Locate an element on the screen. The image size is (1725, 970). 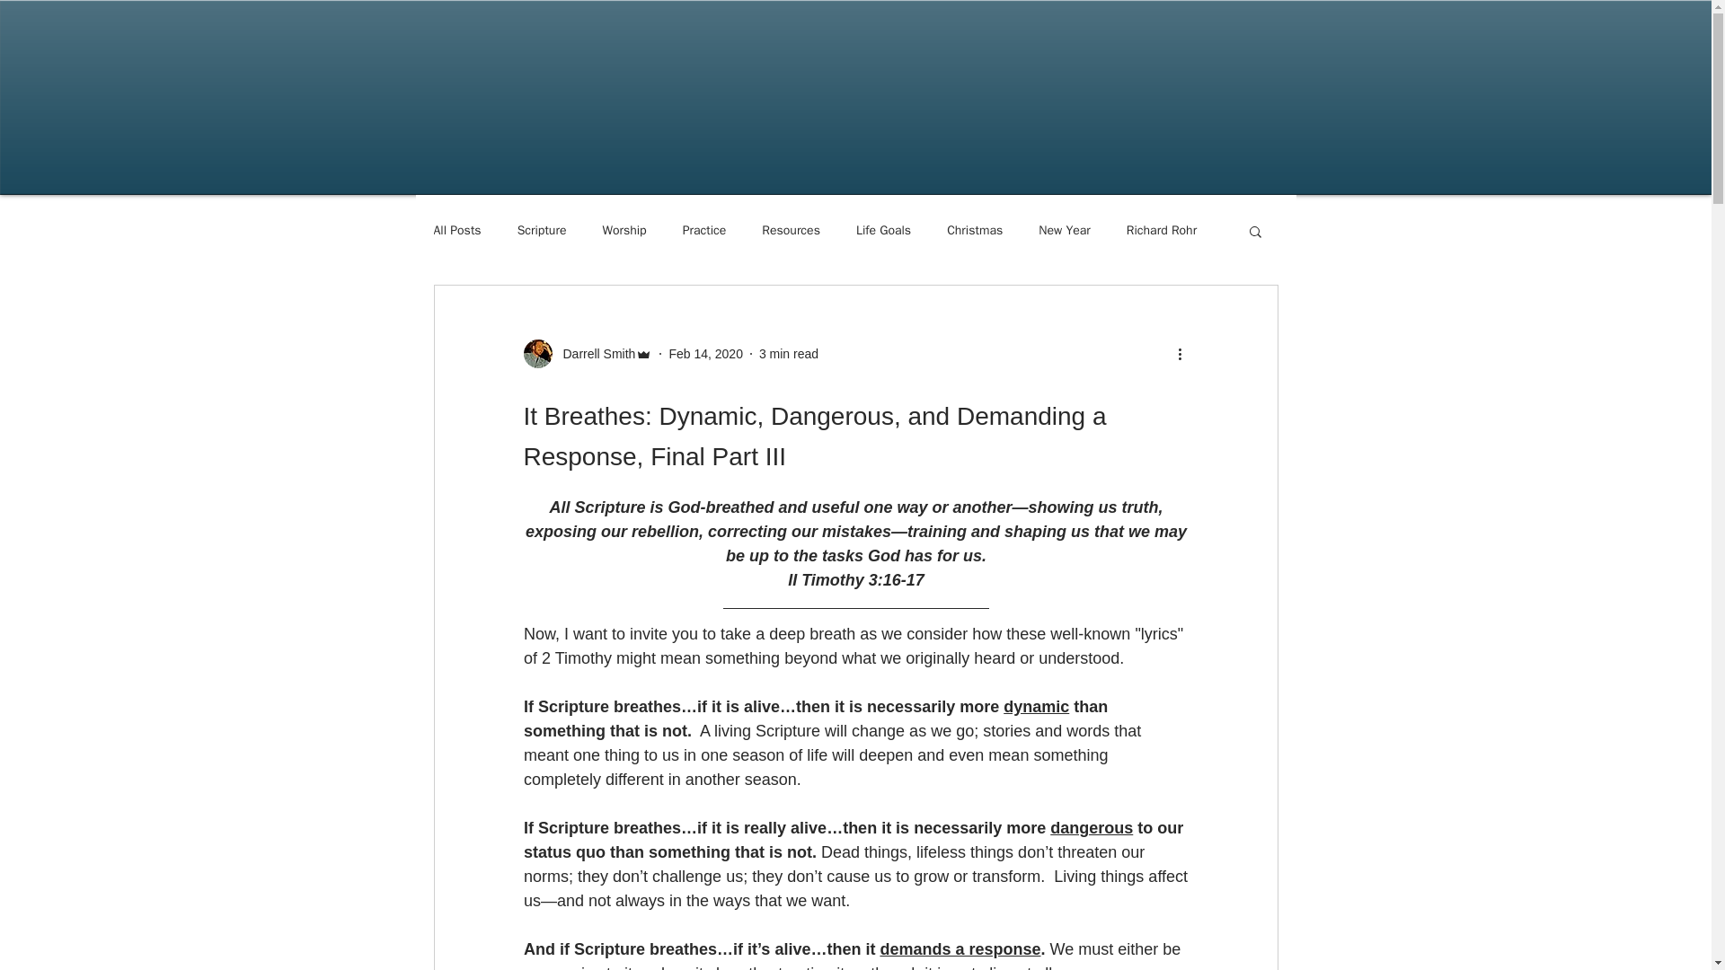
Darrell Smith is located at coordinates (587, 354).